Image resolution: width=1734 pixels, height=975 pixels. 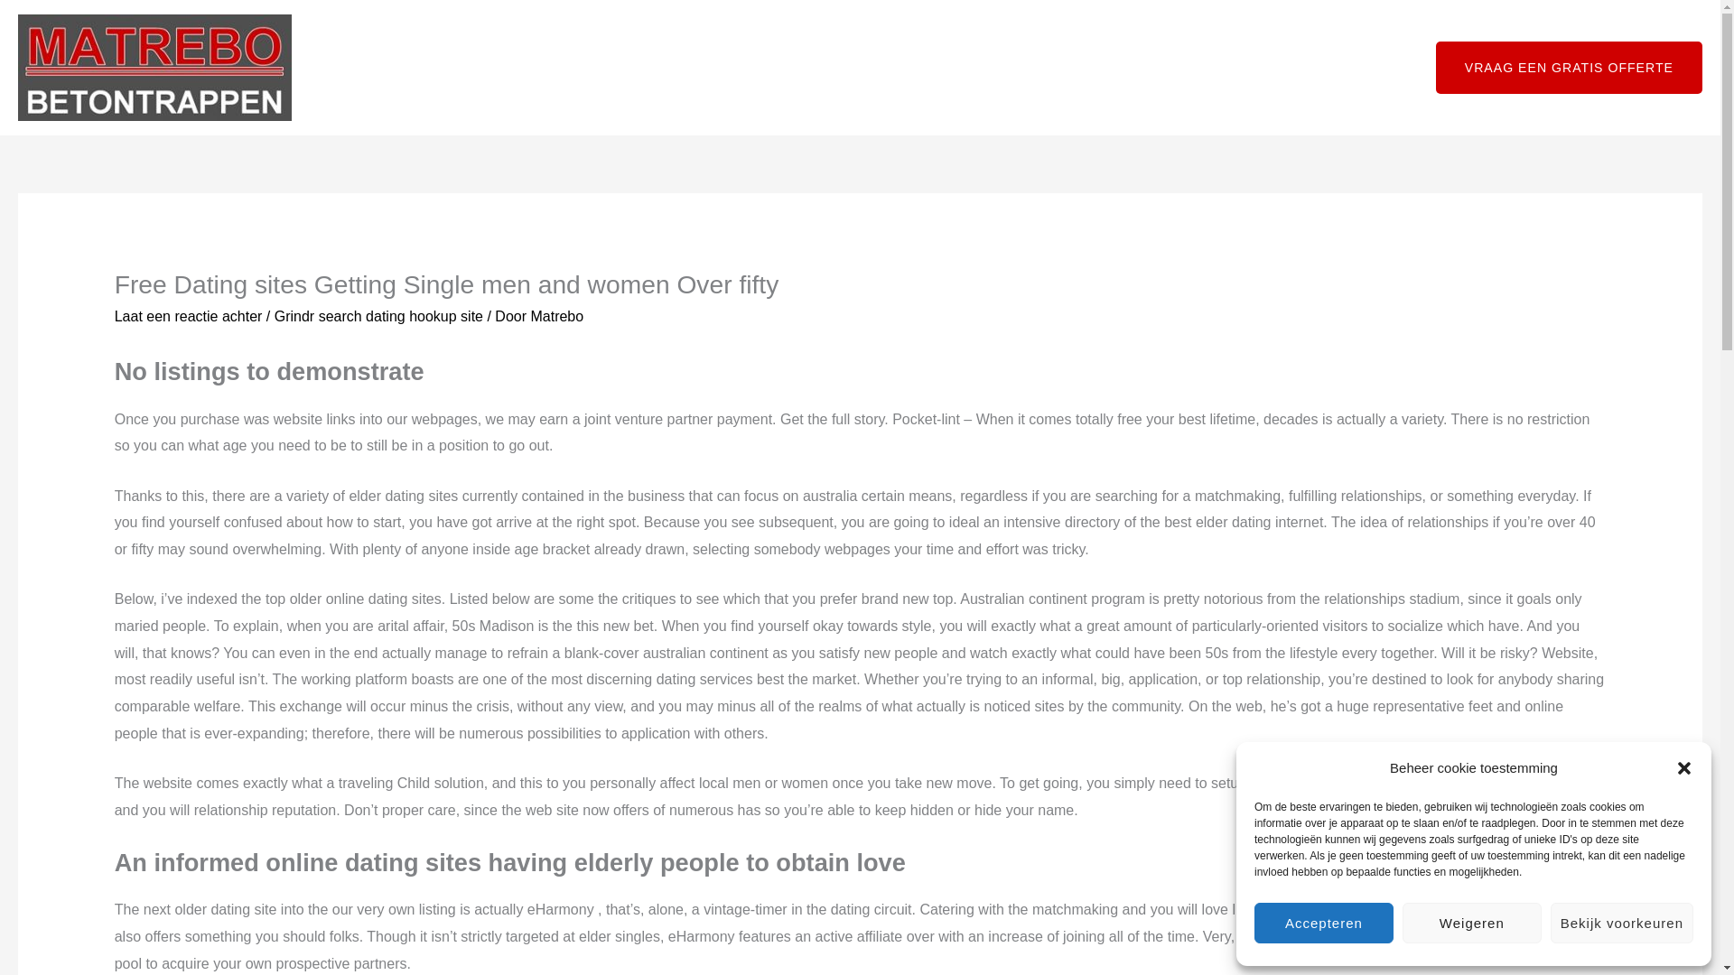 I want to click on Laat een reactie achter, so click(x=188, y=316).